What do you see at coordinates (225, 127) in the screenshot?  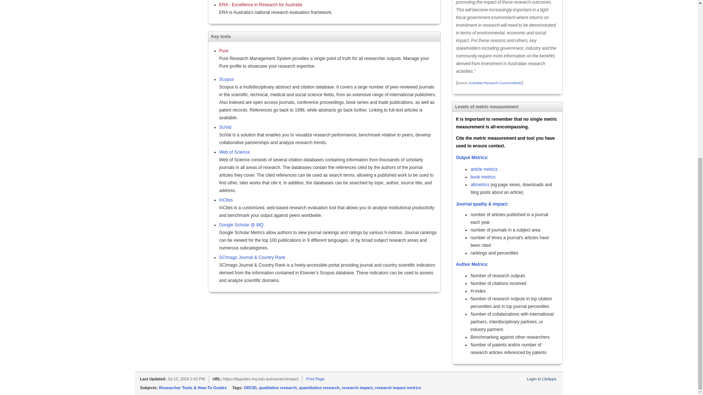 I see `SciVal` at bounding box center [225, 127].